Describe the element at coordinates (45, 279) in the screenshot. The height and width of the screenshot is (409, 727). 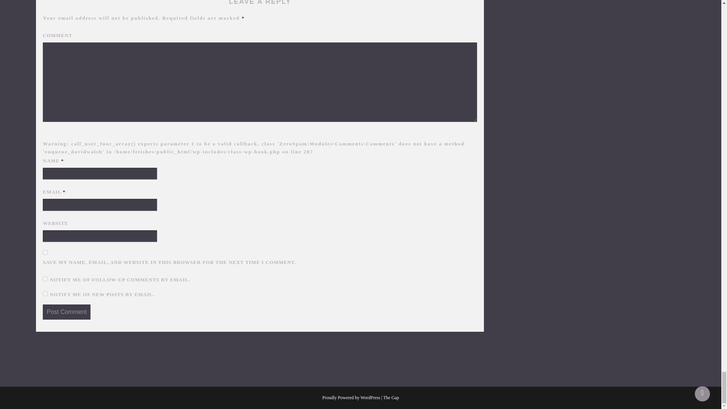
I see `subscribe` at that location.